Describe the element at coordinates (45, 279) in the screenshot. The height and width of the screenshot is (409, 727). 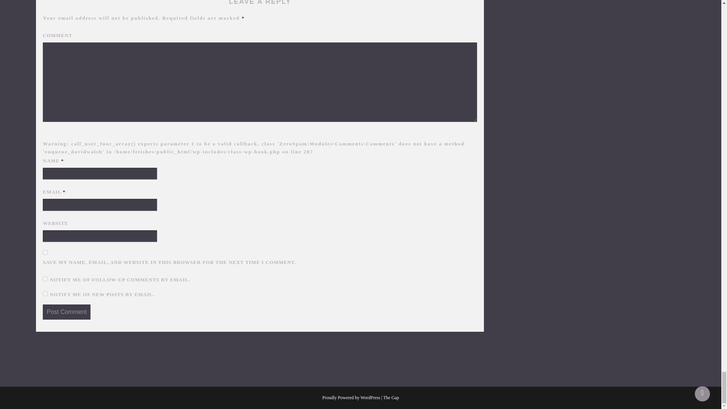
I see `subscribe` at that location.